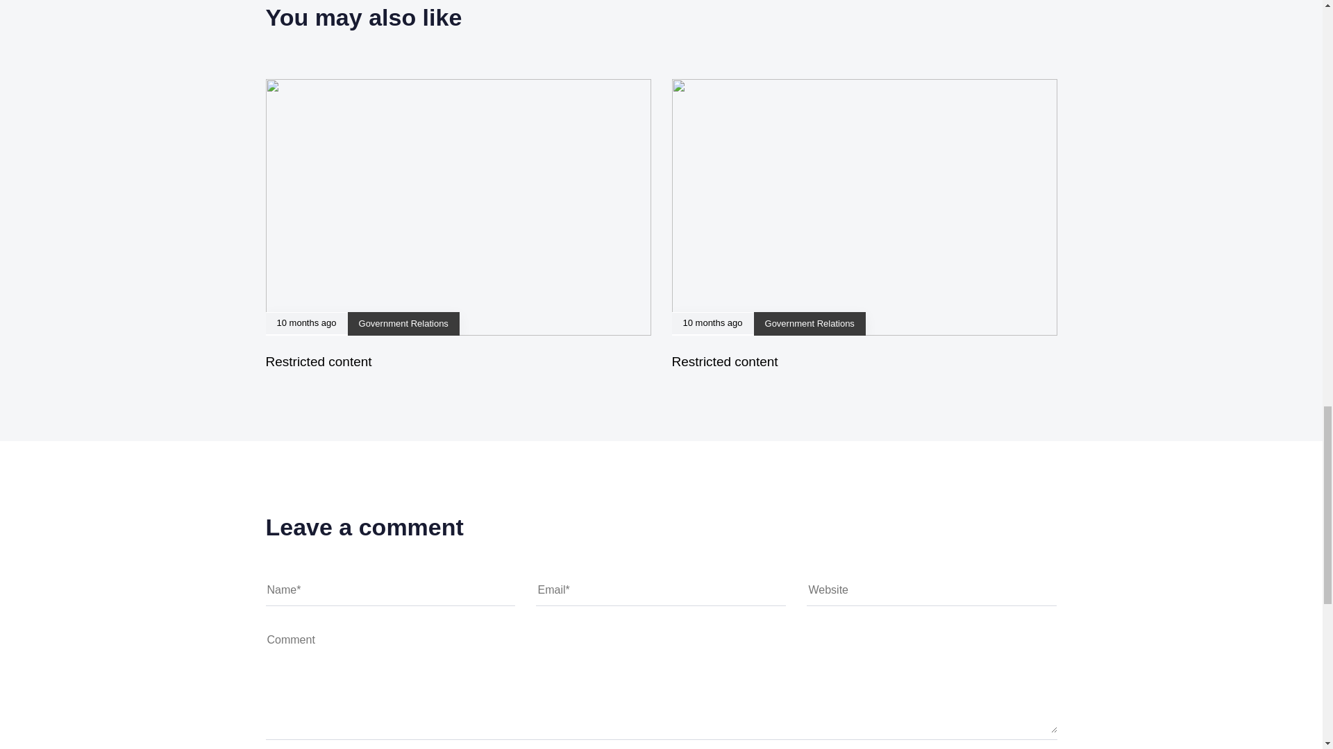  I want to click on Government Relations, so click(810, 323).